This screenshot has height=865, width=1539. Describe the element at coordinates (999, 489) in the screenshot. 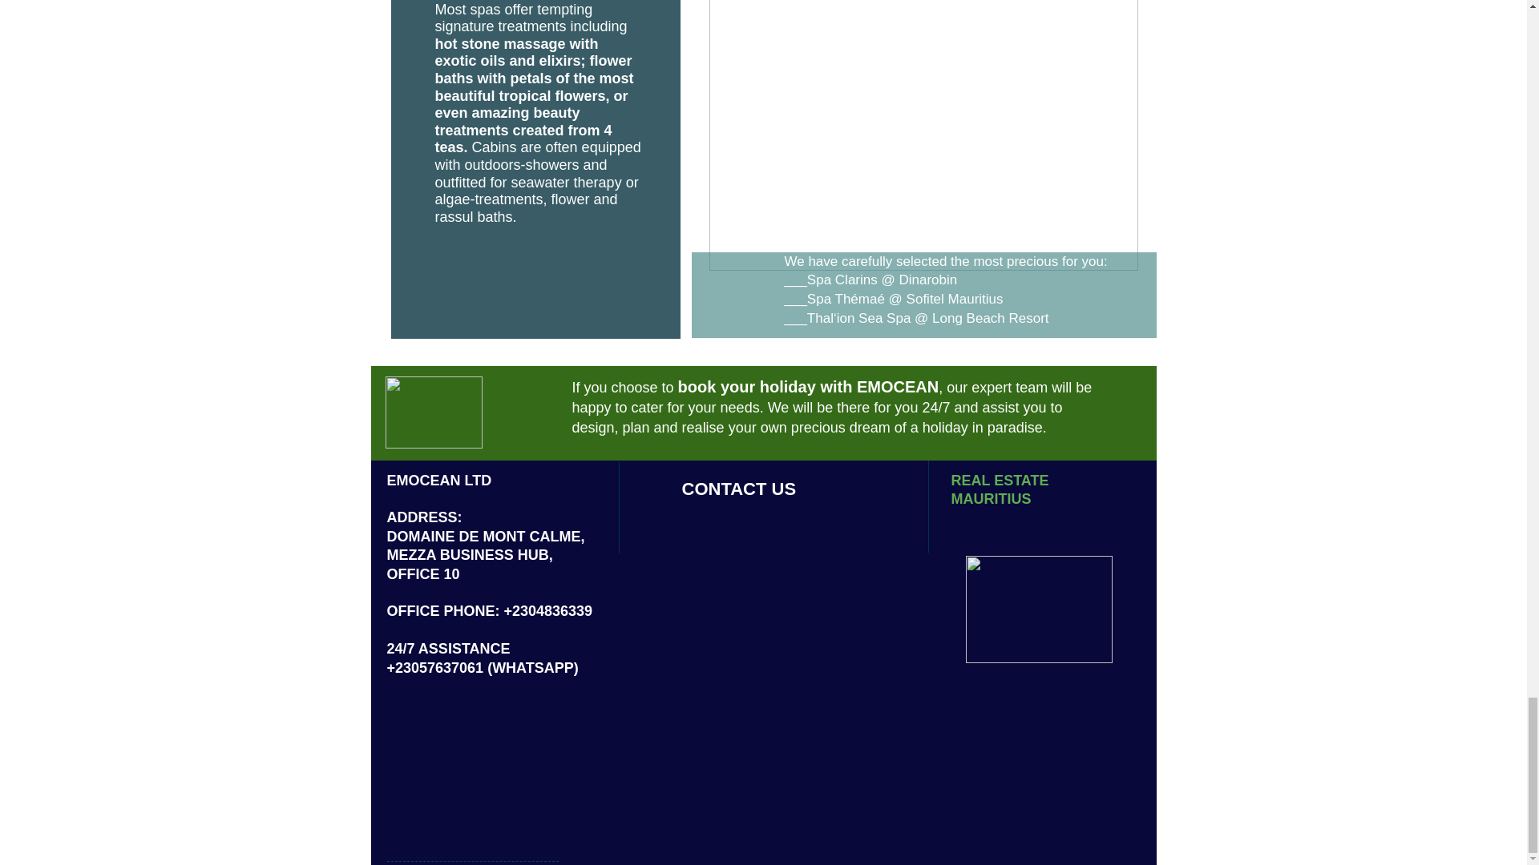

I see `REAL ESTATE MAURITIUS` at that location.